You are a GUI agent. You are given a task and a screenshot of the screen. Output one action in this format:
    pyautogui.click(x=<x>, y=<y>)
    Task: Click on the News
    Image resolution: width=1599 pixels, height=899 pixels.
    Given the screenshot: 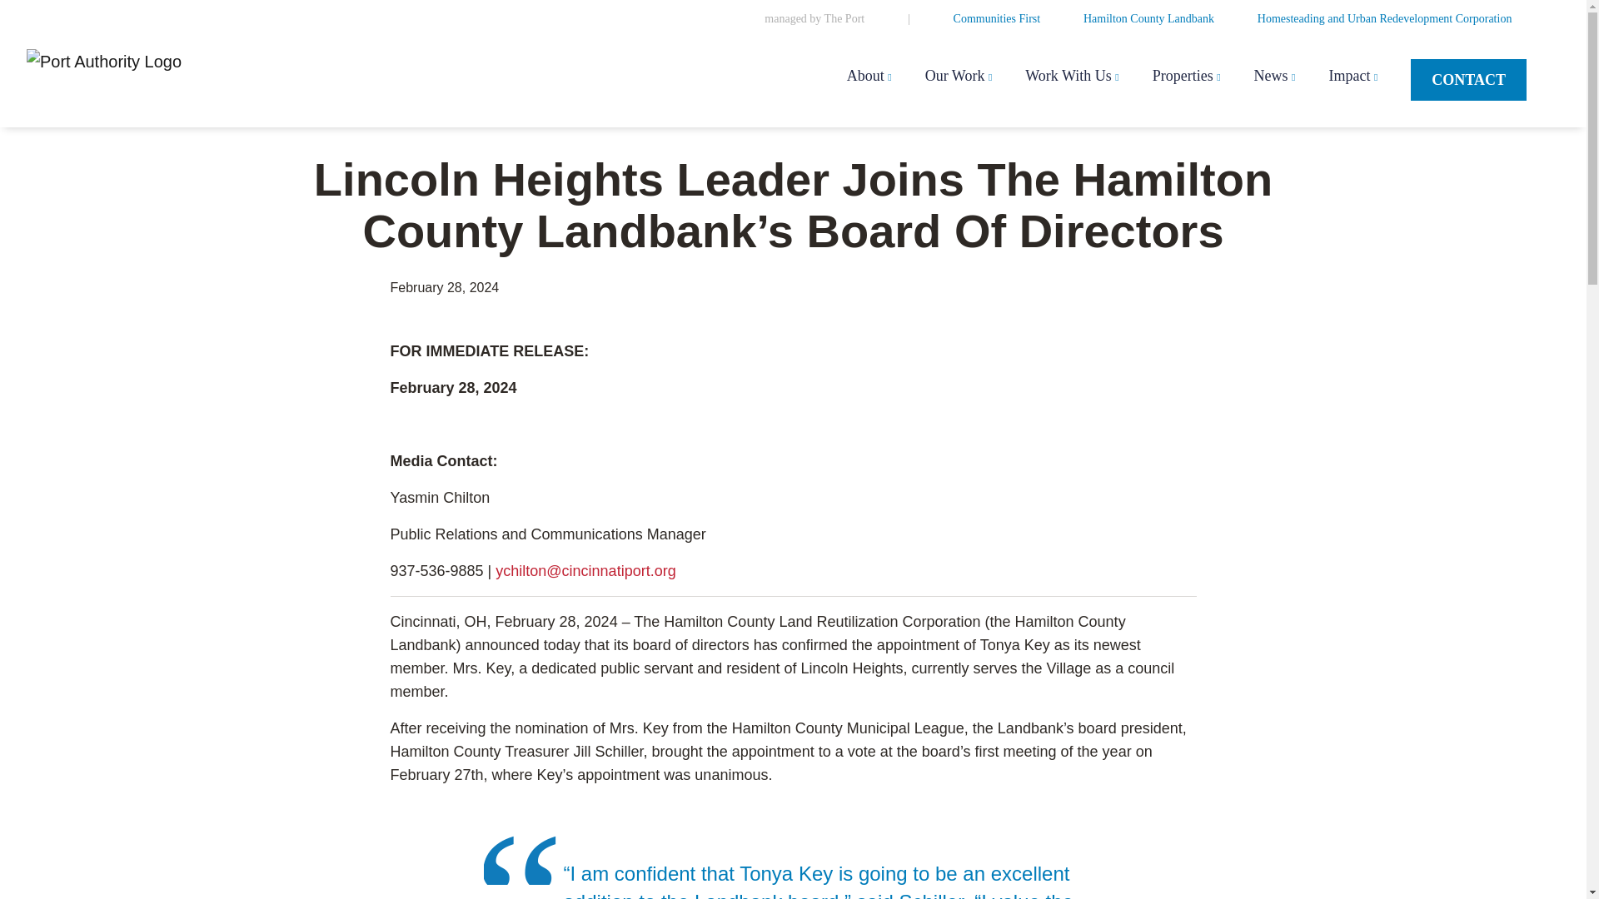 What is the action you would take?
    pyautogui.click(x=1274, y=77)
    